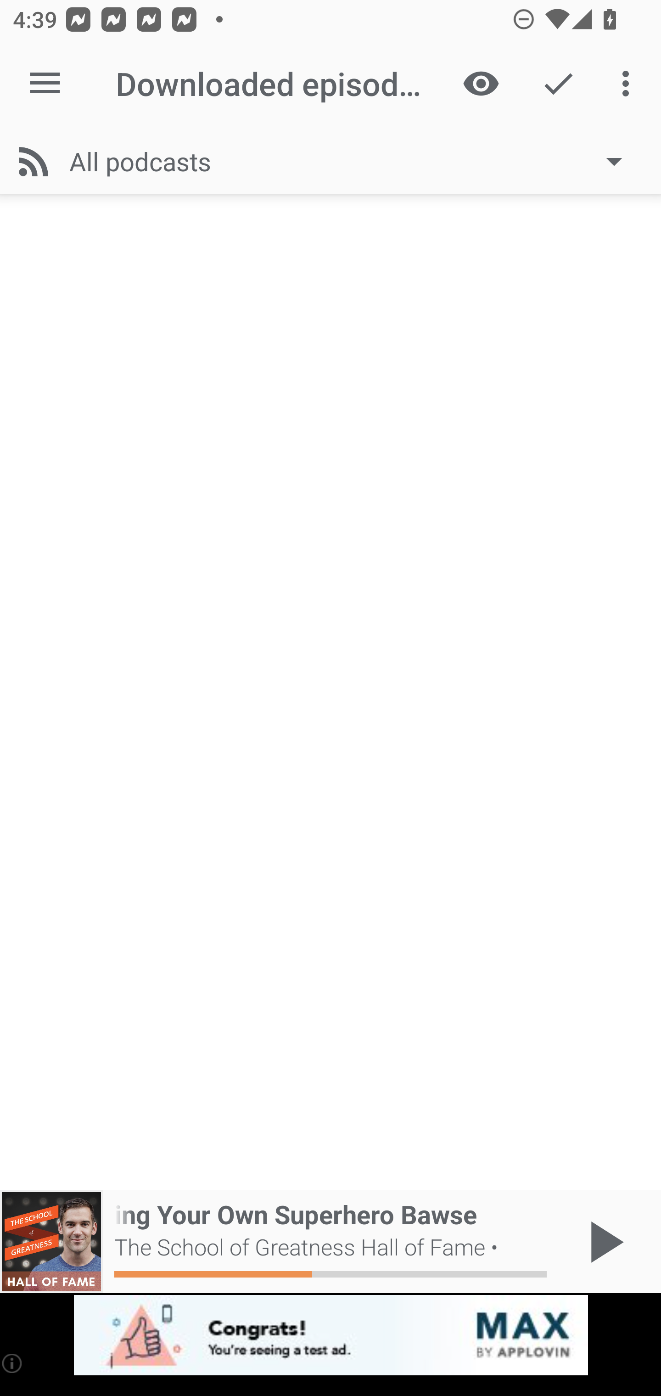 This screenshot has width=661, height=1396. What do you see at coordinates (354, 161) in the screenshot?
I see `All podcasts` at bounding box center [354, 161].